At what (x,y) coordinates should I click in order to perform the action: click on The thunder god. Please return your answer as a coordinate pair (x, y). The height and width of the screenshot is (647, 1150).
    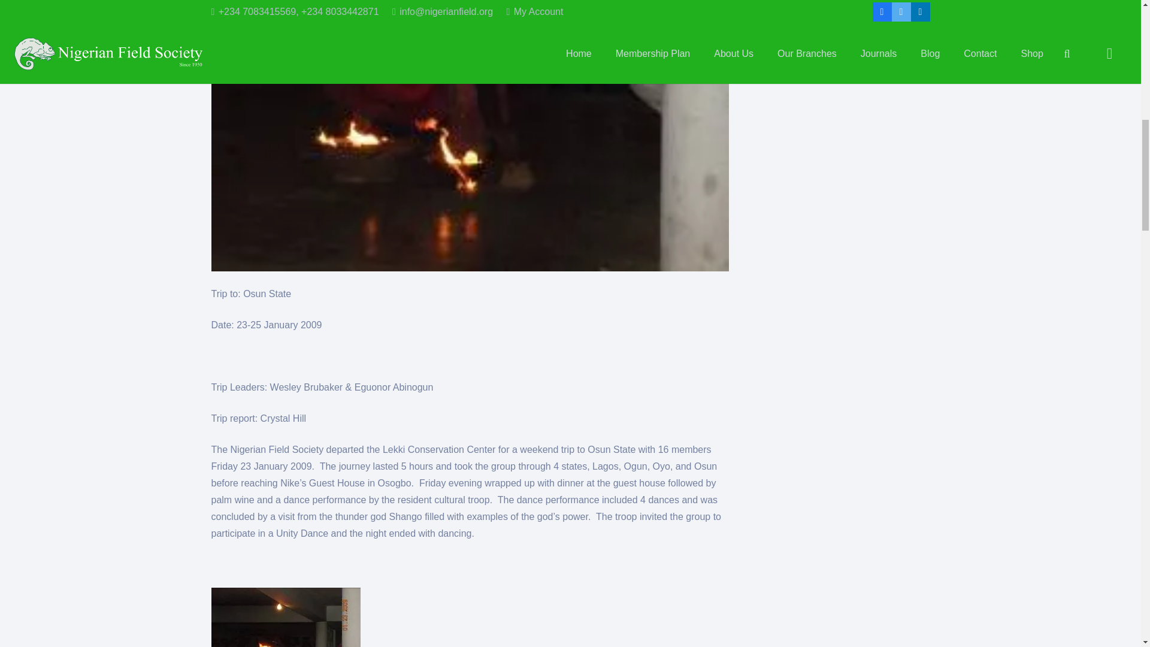
    Looking at the image, I should click on (285, 617).